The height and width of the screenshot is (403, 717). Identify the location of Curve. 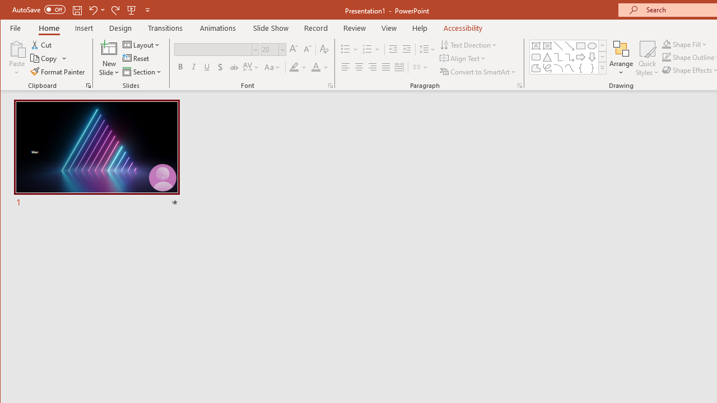
(569, 68).